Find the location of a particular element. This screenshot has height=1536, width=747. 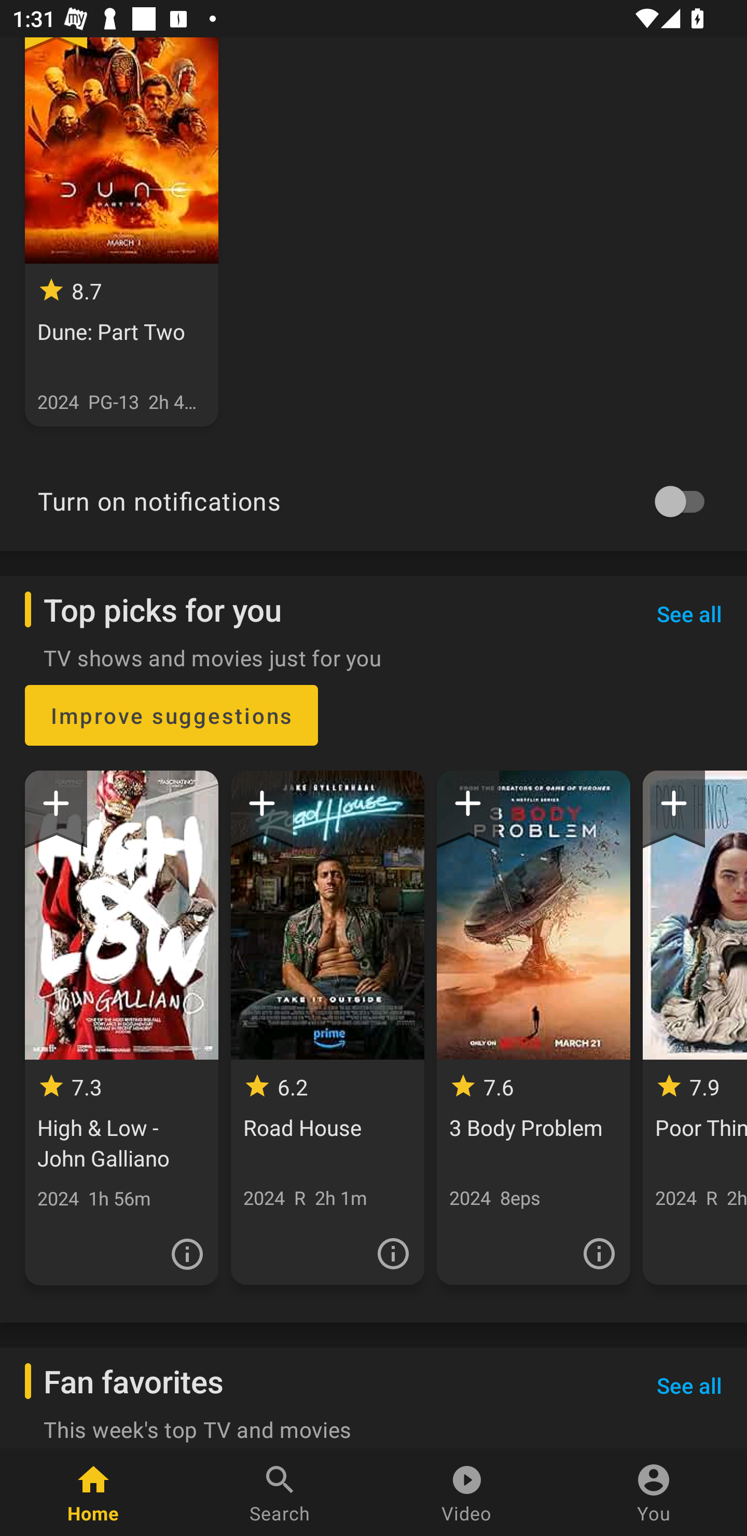

8.7 Dune: Part Two 2024  PG-13  2h 46m is located at coordinates (121, 231).